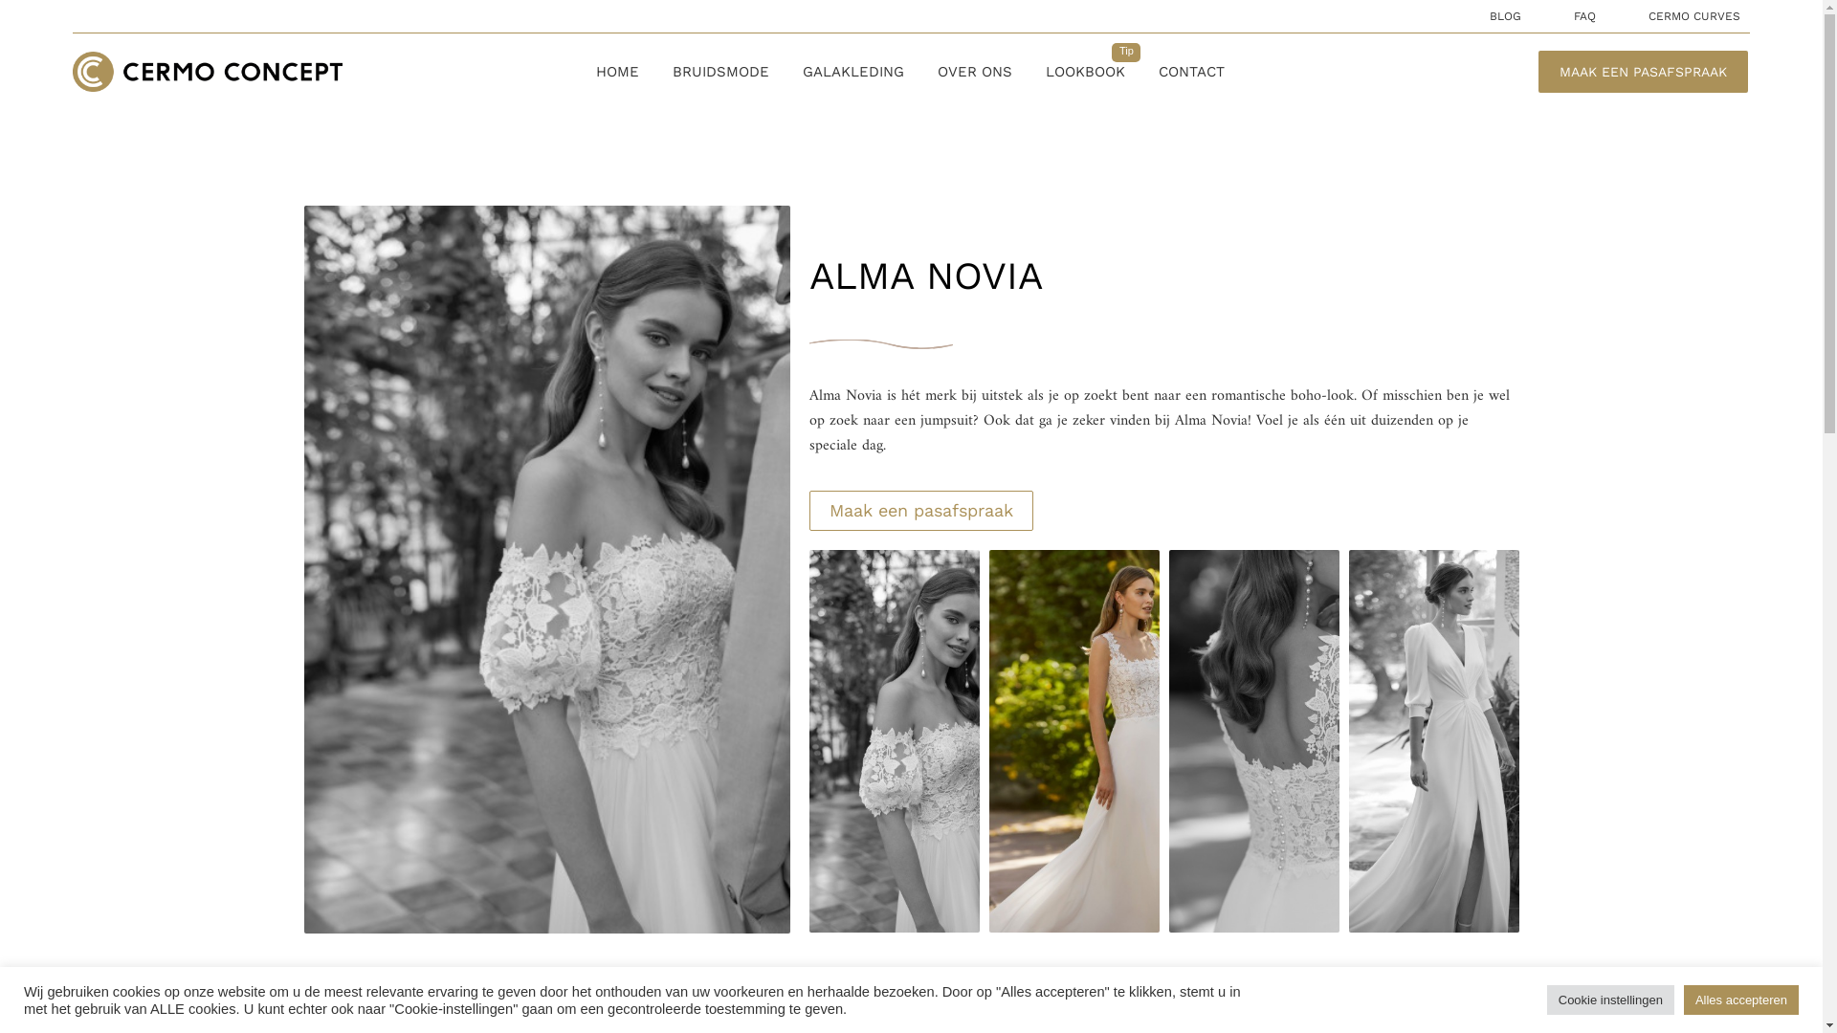  I want to click on HOME, so click(618, 72).